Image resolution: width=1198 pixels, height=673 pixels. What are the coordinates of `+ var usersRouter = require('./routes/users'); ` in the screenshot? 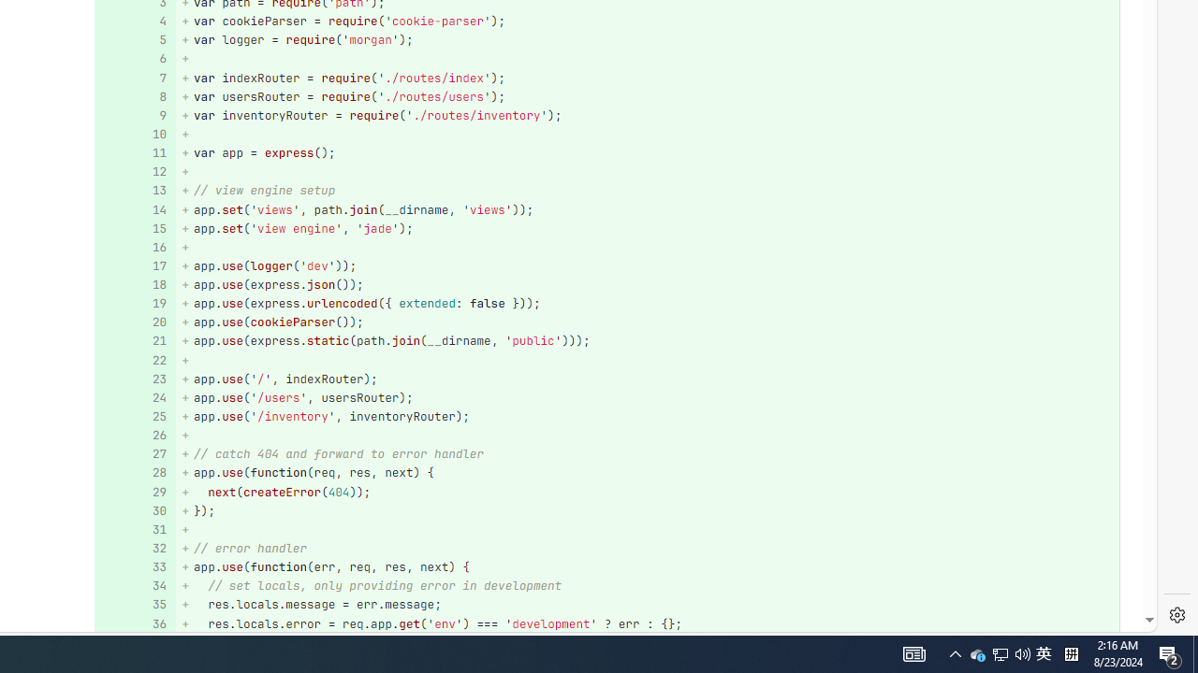 It's located at (648, 95).